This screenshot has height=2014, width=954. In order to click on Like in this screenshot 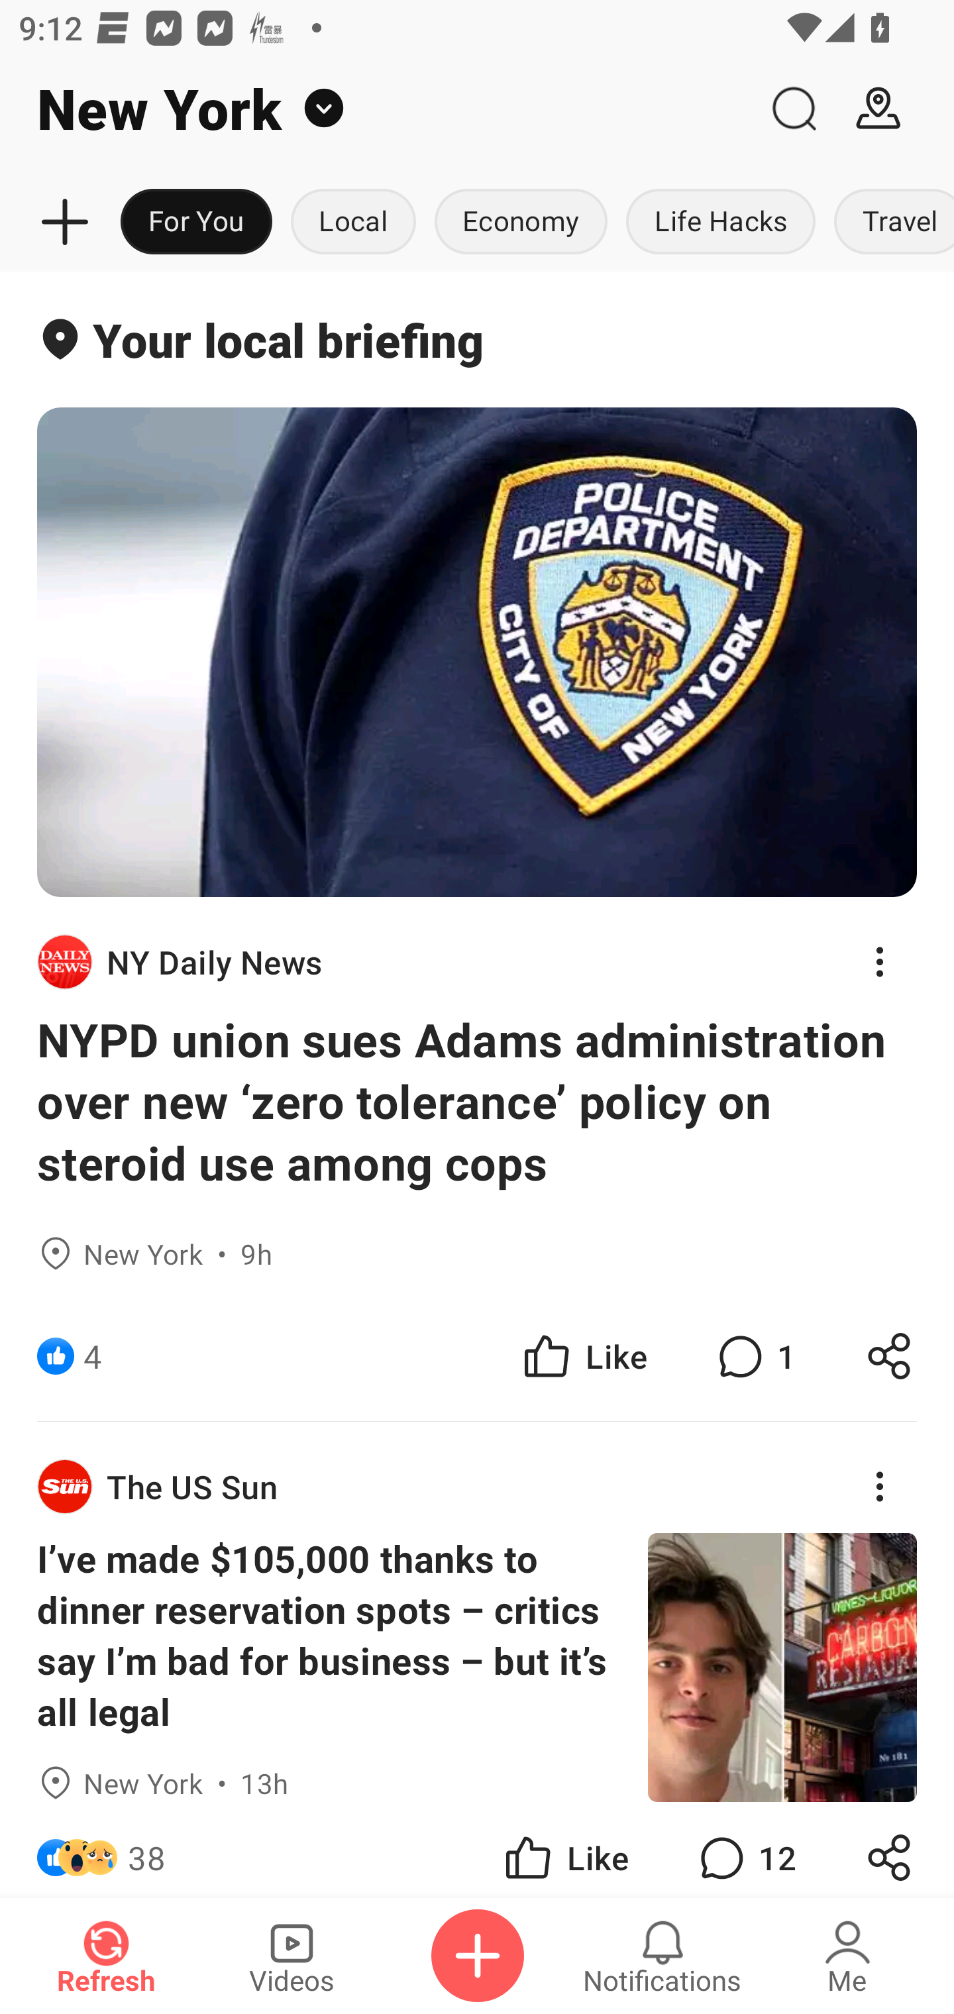, I will do `click(583, 1356)`.